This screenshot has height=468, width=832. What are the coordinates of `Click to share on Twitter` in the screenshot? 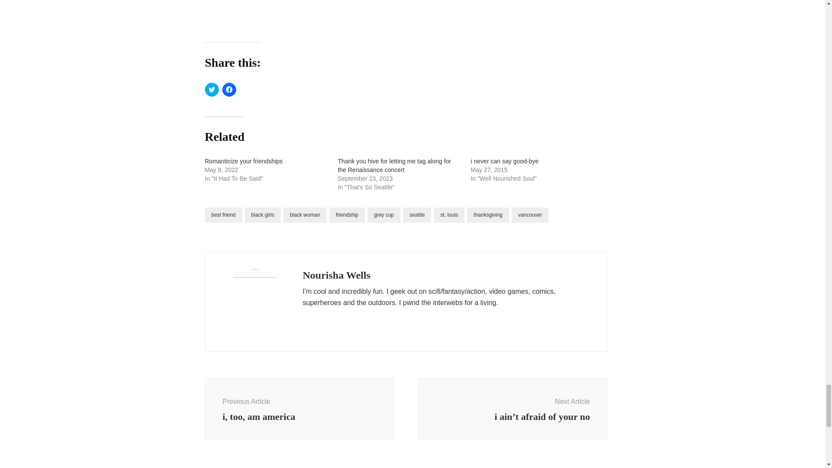 It's located at (211, 89).